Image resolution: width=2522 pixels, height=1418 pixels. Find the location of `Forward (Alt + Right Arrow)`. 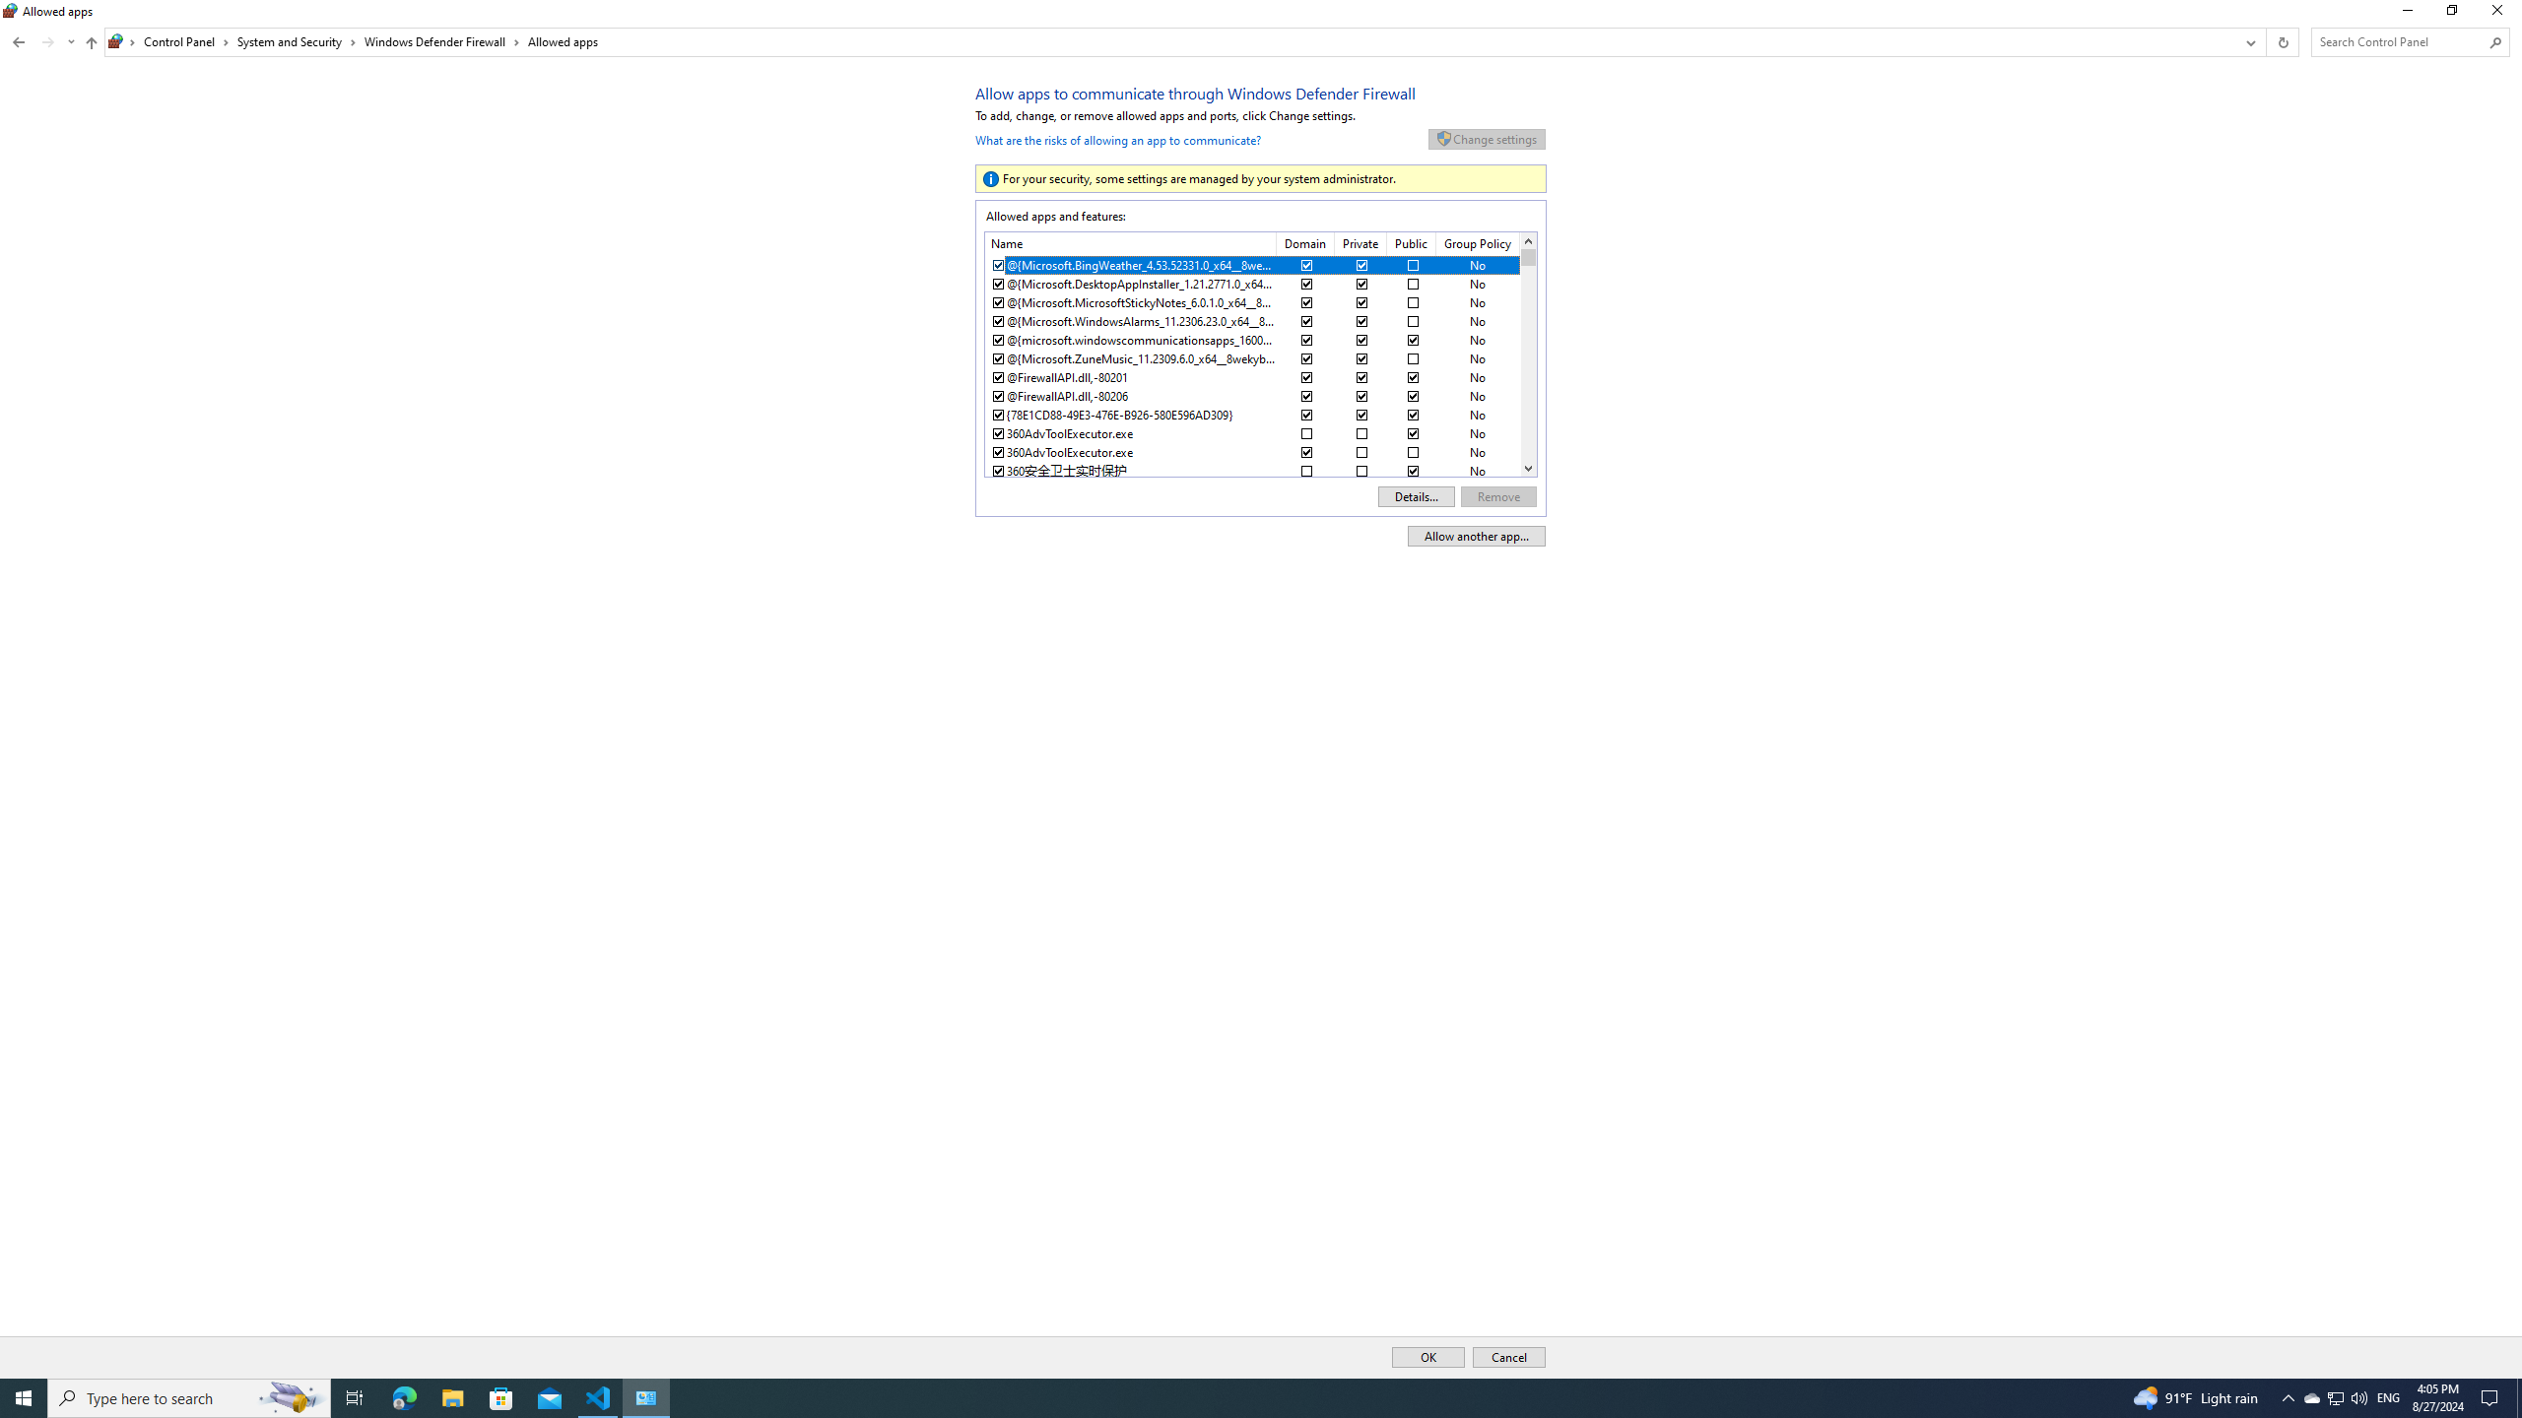

Forward (Alt + Right Arrow) is located at coordinates (2400, 41).